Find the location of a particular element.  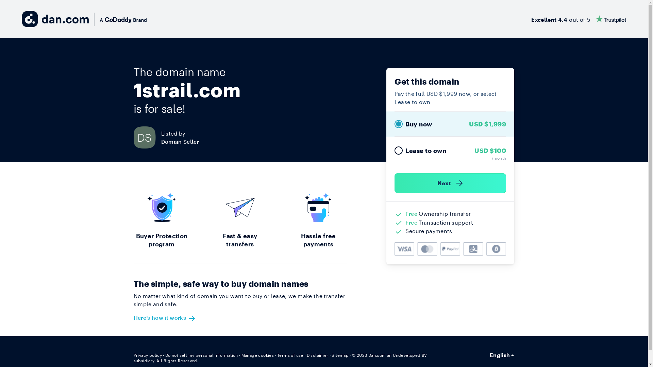

Sitemap is located at coordinates (340, 355).